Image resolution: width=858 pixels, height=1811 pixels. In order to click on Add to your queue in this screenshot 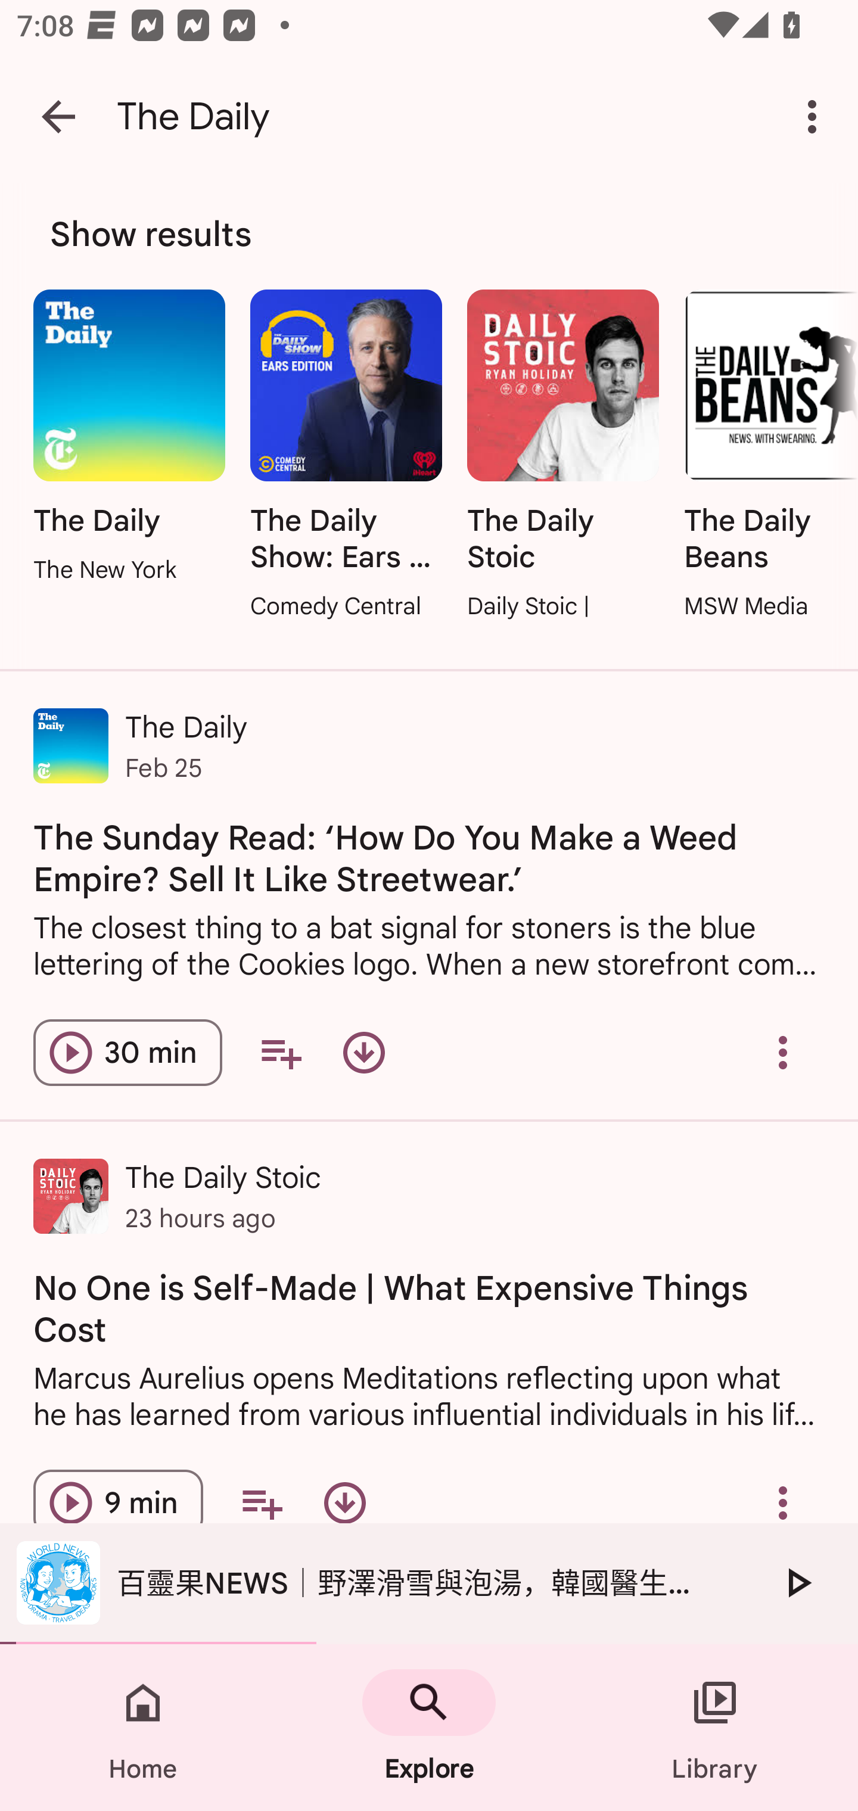, I will do `click(280, 1053)`.